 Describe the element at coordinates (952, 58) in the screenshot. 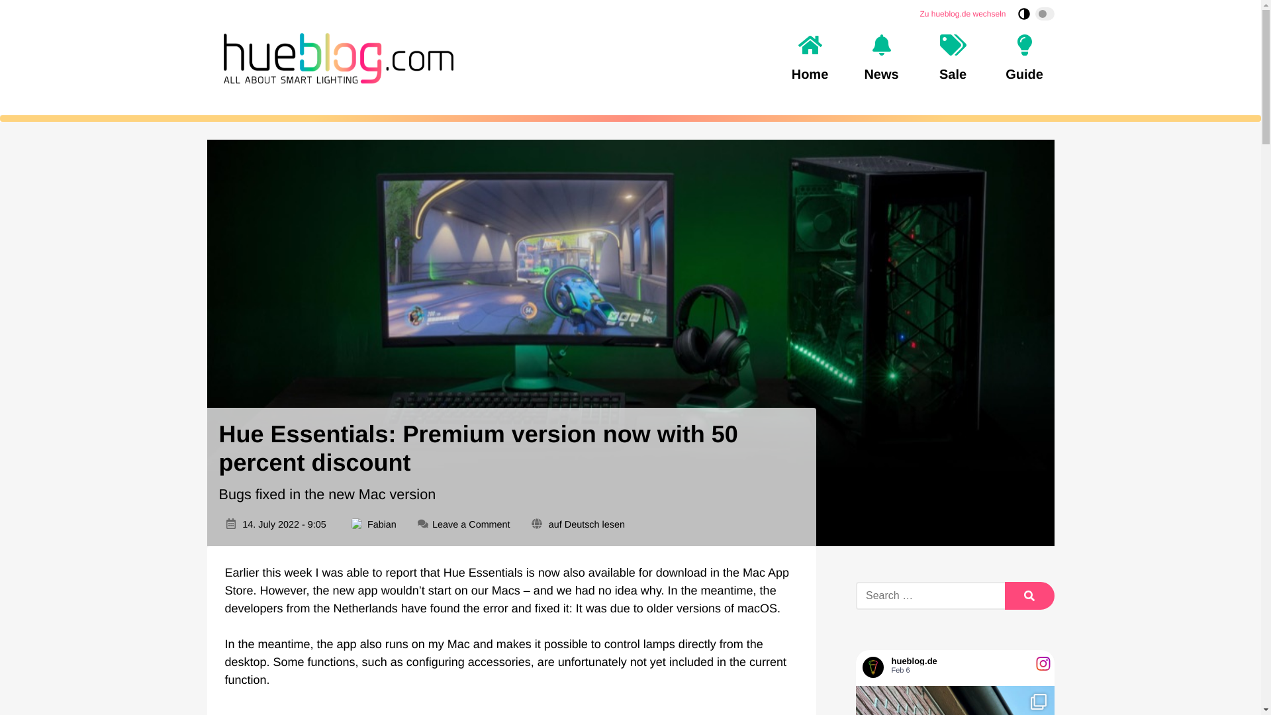

I see `Sale` at that location.